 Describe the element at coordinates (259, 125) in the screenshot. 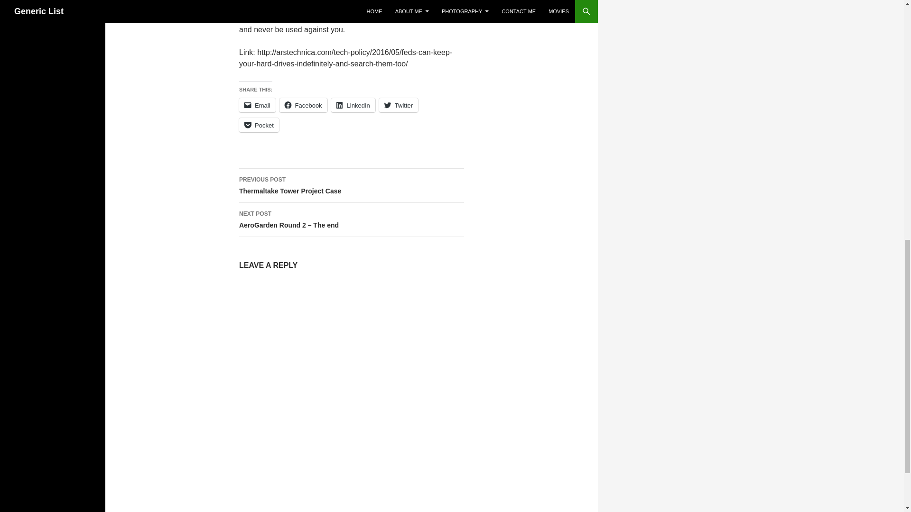

I see `Pocket` at that location.